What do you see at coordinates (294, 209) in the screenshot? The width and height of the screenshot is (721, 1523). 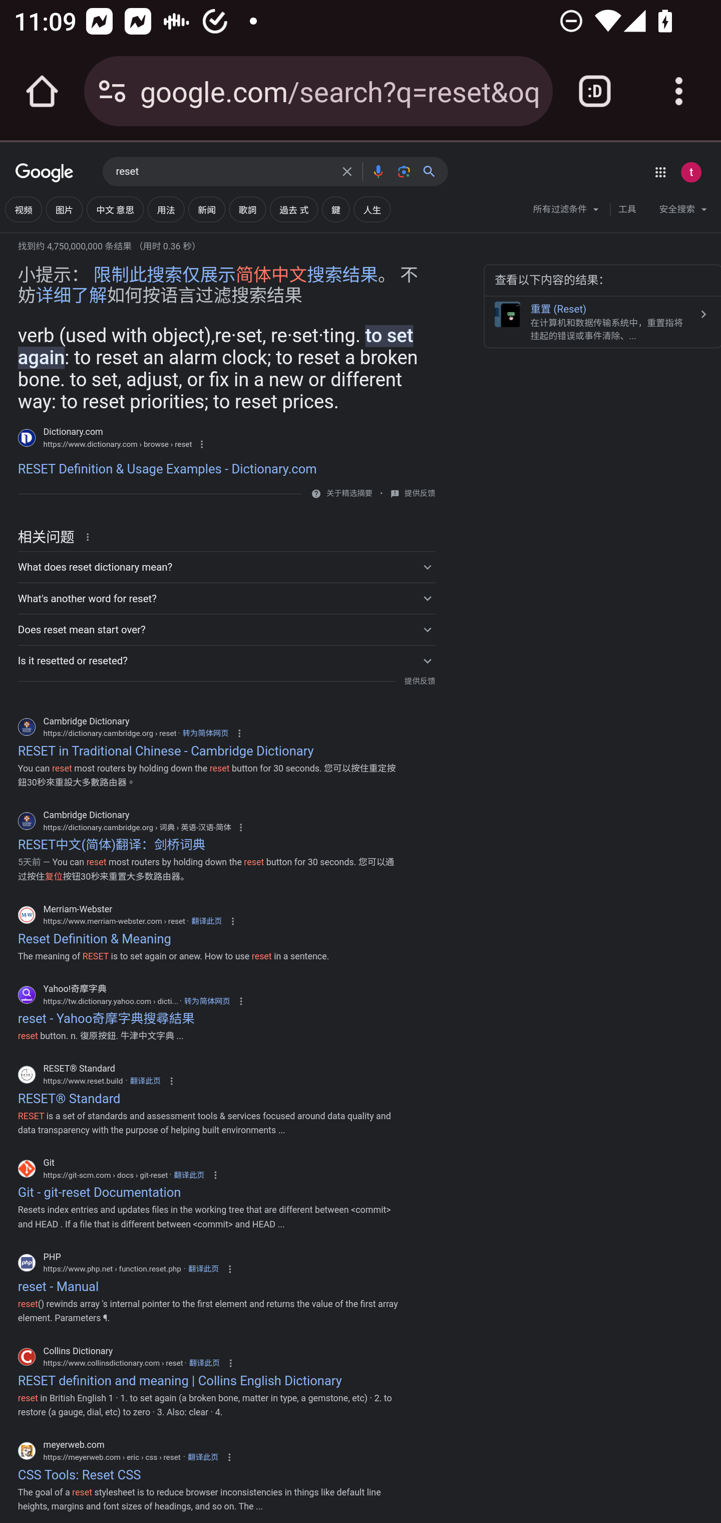 I see `添加“過去 式” 過去 式` at bounding box center [294, 209].